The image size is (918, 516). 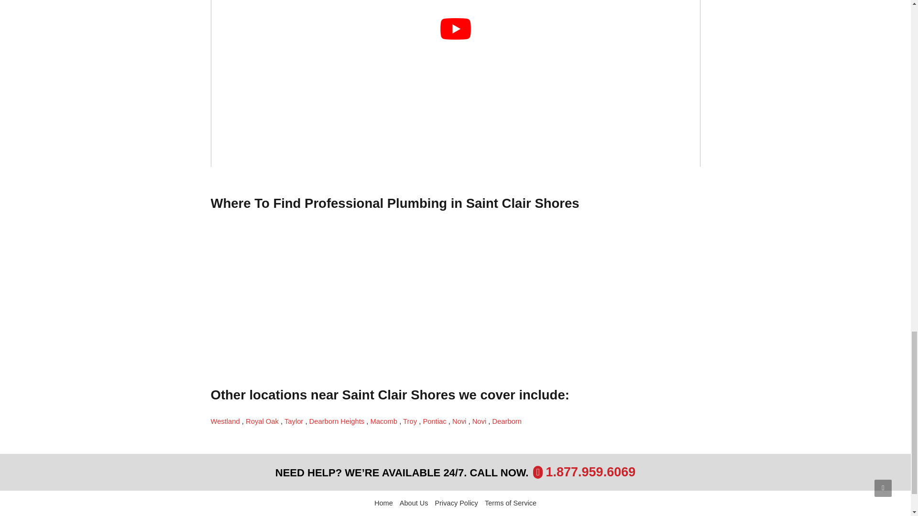 What do you see at coordinates (435, 421) in the screenshot?
I see `Emergency Plumber in Pontiac, MI` at bounding box center [435, 421].